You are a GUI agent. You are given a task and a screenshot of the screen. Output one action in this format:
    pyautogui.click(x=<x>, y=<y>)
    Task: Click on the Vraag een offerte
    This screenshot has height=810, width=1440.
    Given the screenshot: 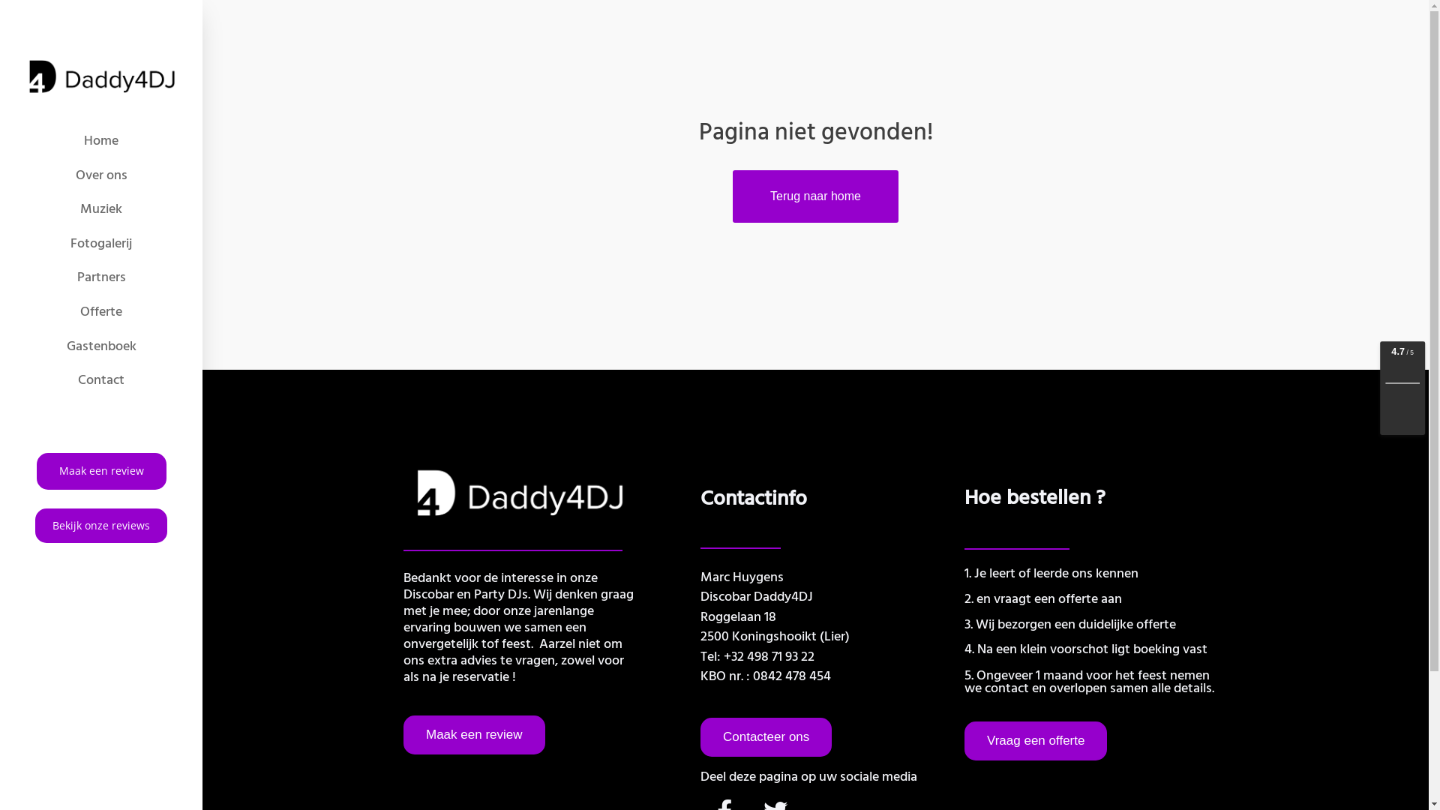 What is the action you would take?
    pyautogui.click(x=1036, y=741)
    